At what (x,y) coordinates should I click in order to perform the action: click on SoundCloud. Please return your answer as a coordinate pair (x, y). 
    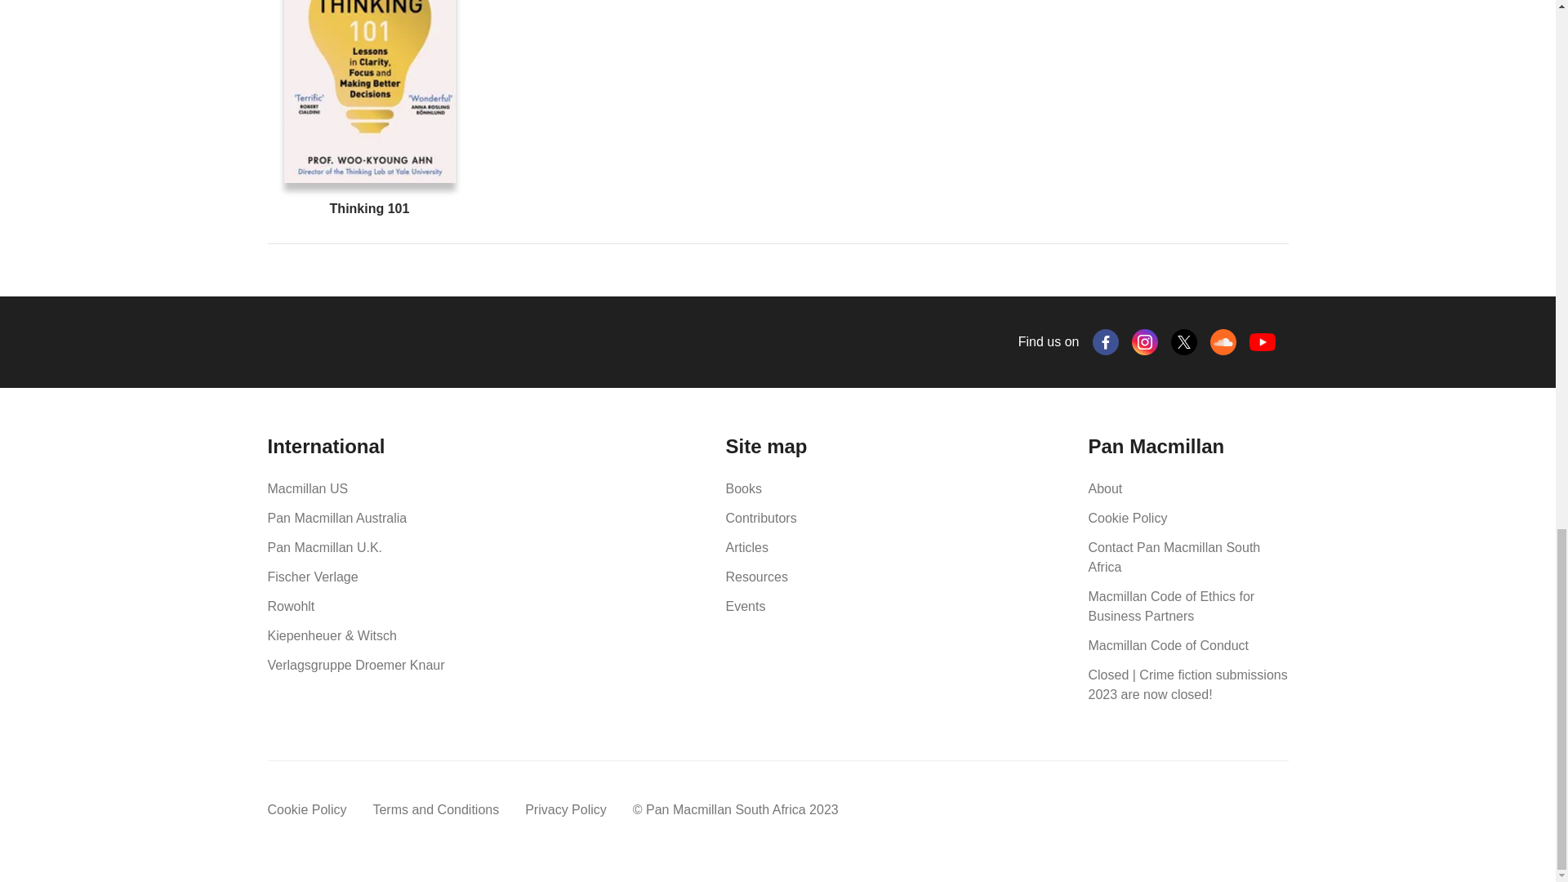
    Looking at the image, I should click on (1223, 341).